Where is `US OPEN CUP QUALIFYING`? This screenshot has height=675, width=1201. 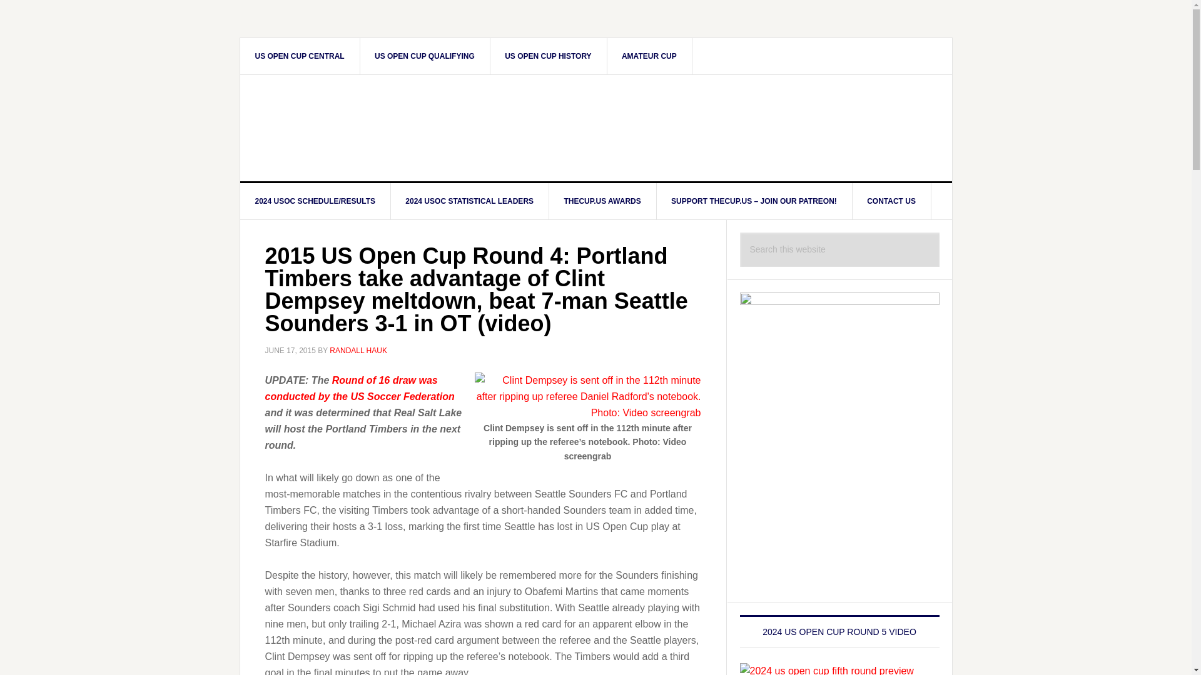
US OPEN CUP QUALIFYING is located at coordinates (424, 56).